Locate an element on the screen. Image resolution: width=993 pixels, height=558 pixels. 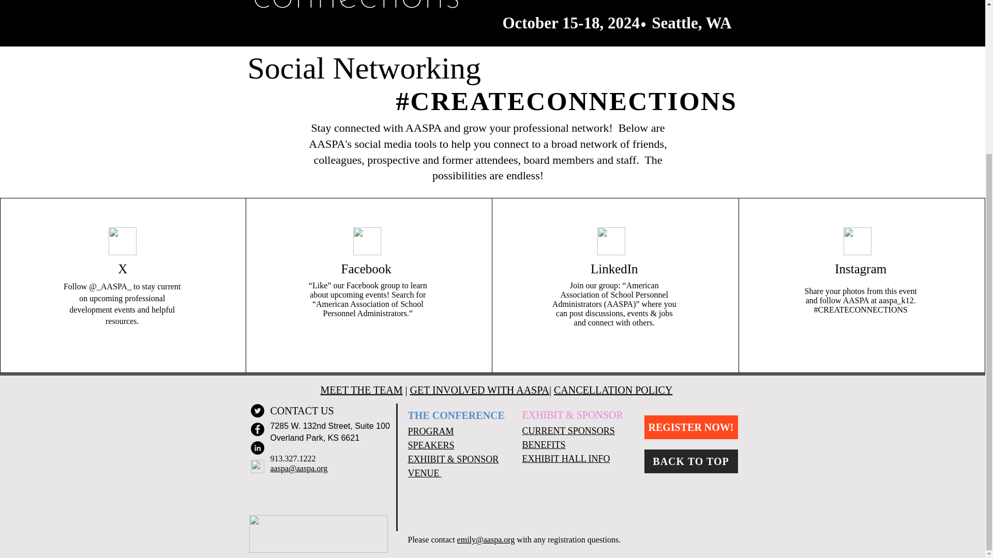
MEET THE TEAM is located at coordinates (362, 390).